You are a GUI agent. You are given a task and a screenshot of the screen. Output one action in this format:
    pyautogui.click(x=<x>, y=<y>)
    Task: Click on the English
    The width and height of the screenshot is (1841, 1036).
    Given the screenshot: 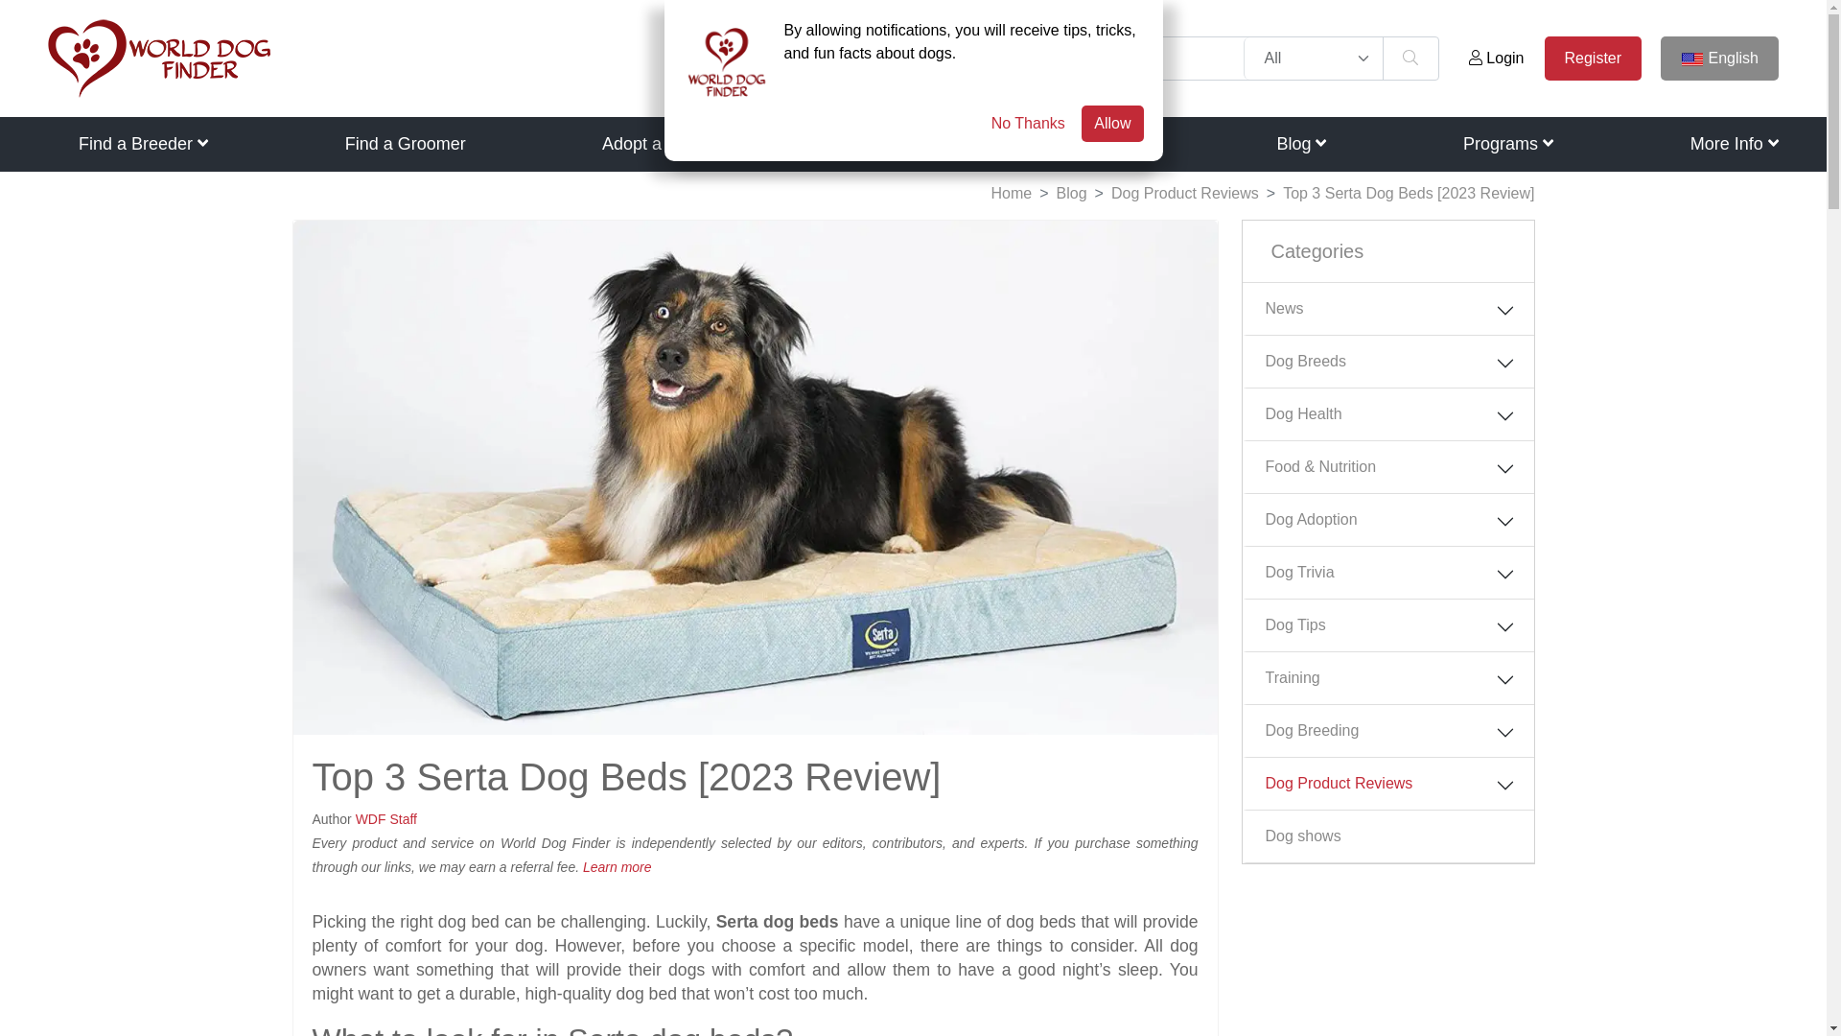 What is the action you would take?
    pyautogui.click(x=1718, y=58)
    